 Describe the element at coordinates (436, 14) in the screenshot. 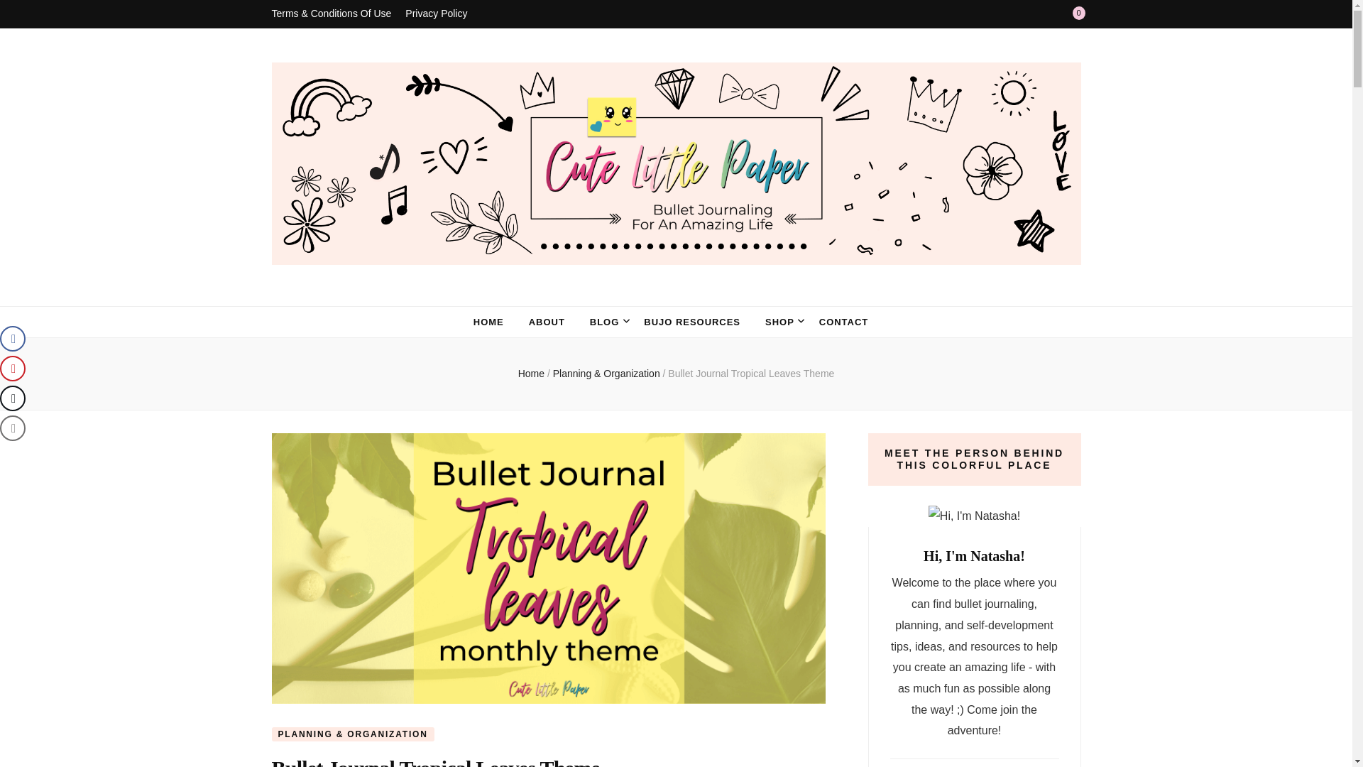

I see `Privacy Policy` at that location.